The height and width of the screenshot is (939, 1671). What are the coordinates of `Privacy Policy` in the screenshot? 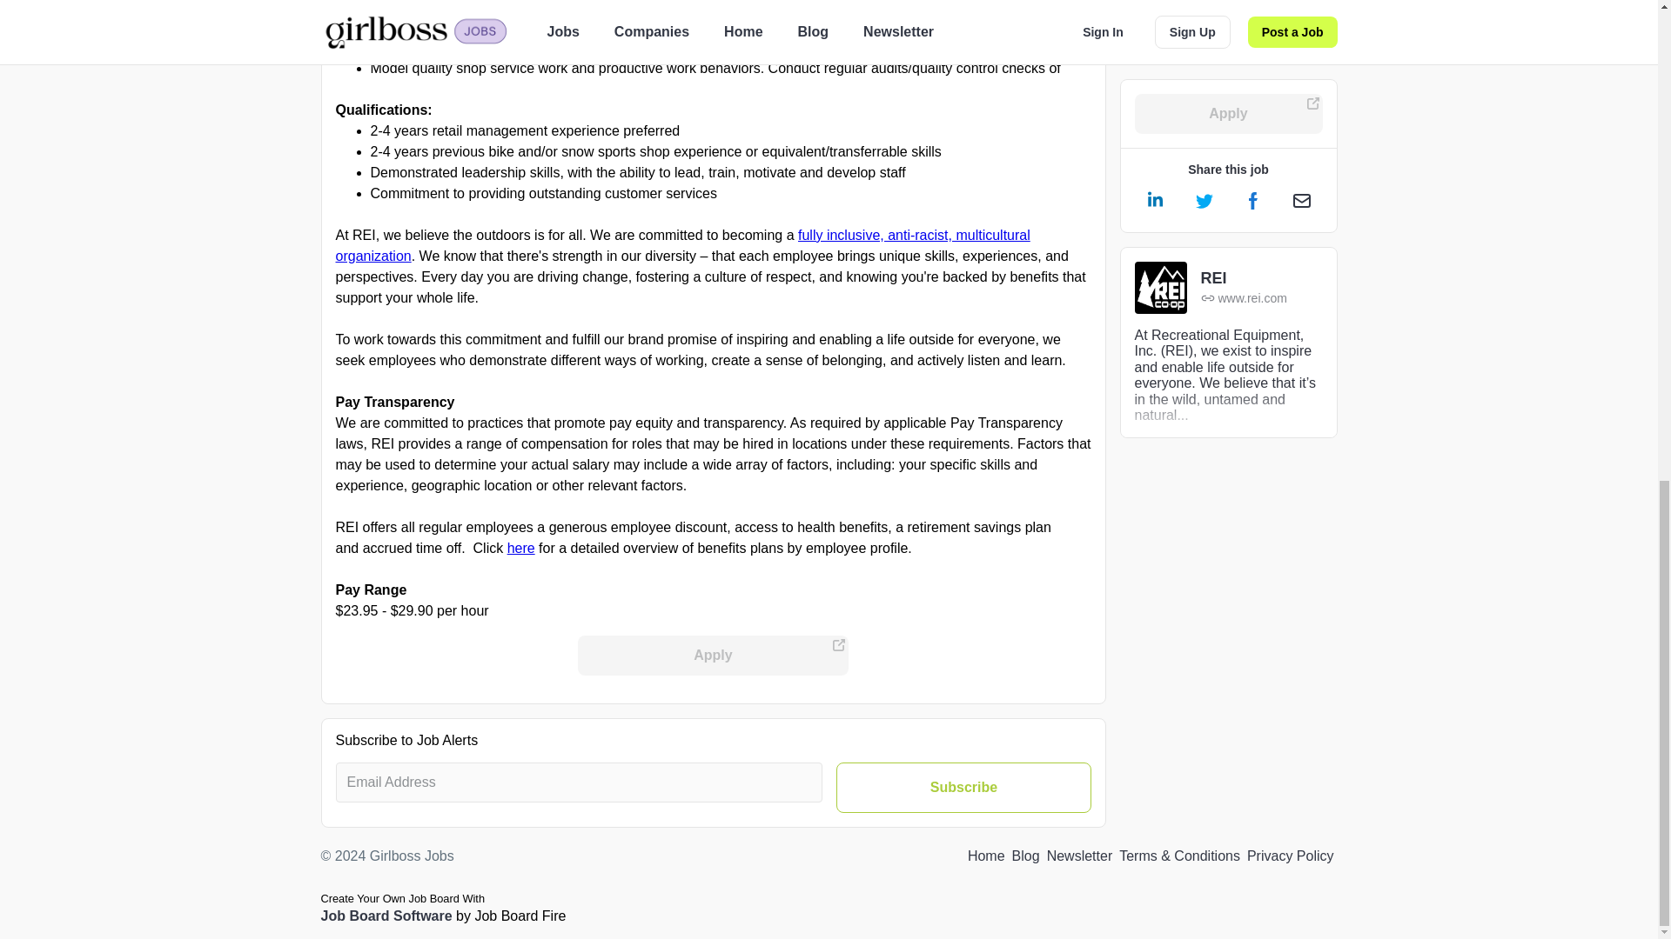 It's located at (1290, 856).